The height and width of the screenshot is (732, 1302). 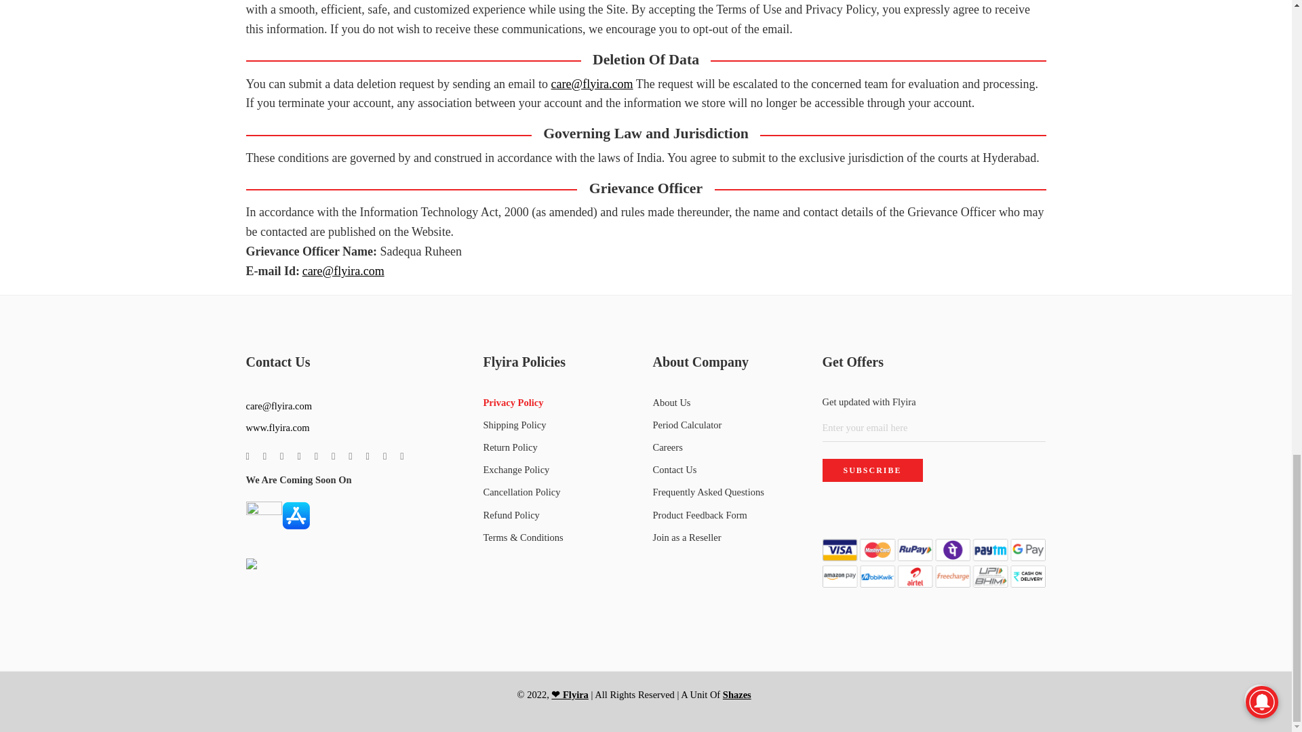 What do you see at coordinates (871, 470) in the screenshot?
I see `SUBSCRIBE` at bounding box center [871, 470].